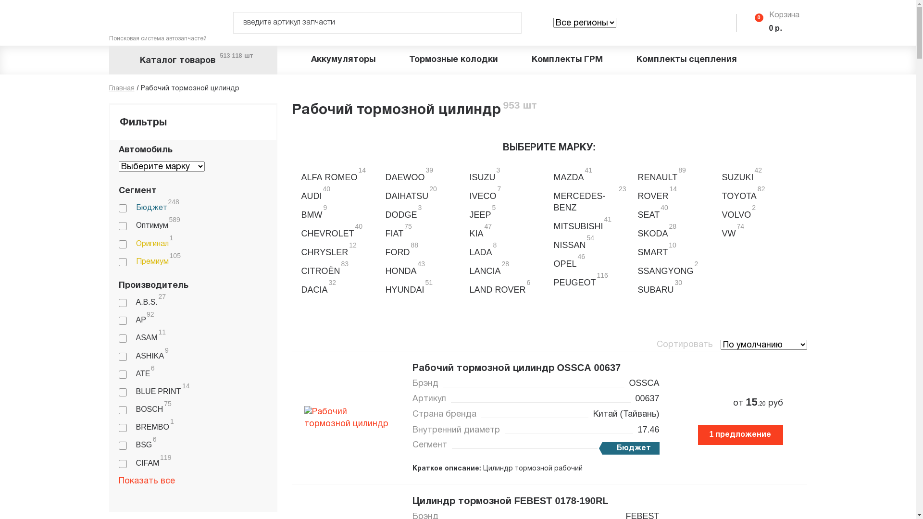  What do you see at coordinates (591, 199) in the screenshot?
I see `MERCEDES-BENZ
23` at bounding box center [591, 199].